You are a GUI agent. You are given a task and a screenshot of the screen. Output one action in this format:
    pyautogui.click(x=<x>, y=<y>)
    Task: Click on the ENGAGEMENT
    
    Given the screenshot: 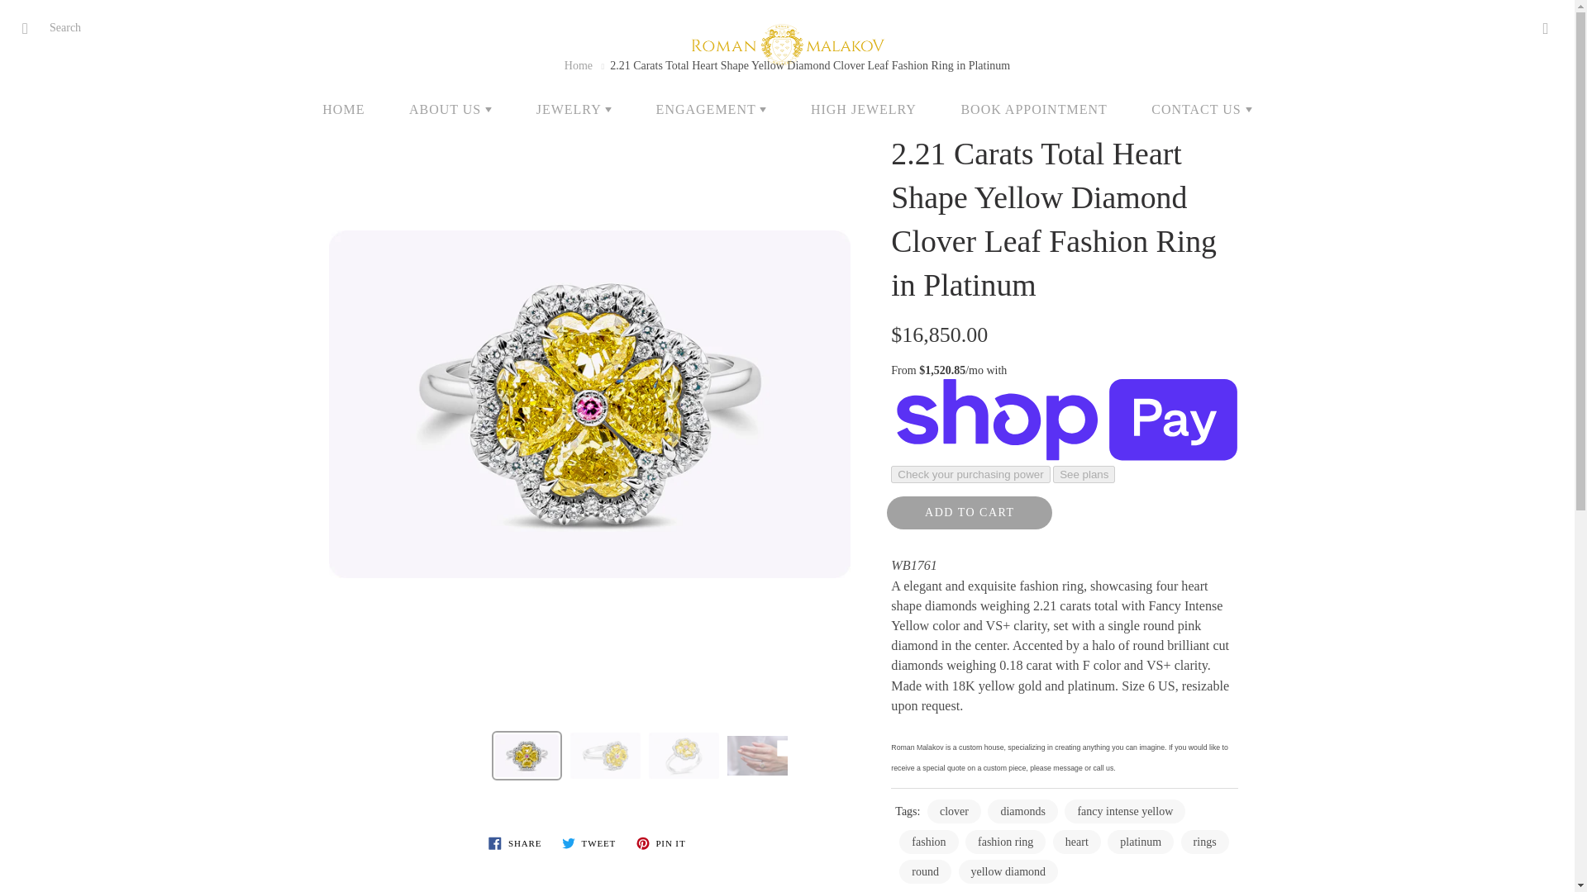 What is the action you would take?
    pyautogui.click(x=711, y=109)
    